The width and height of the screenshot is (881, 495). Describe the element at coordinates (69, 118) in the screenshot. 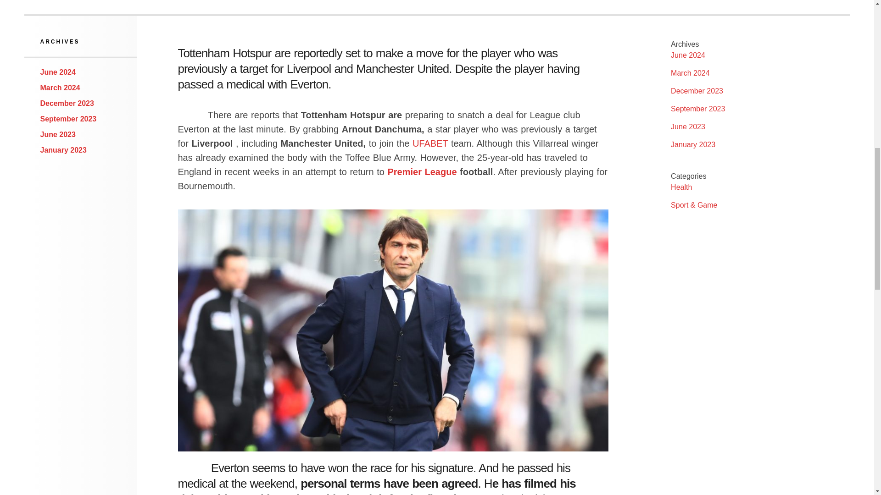

I see `September 2023` at that location.